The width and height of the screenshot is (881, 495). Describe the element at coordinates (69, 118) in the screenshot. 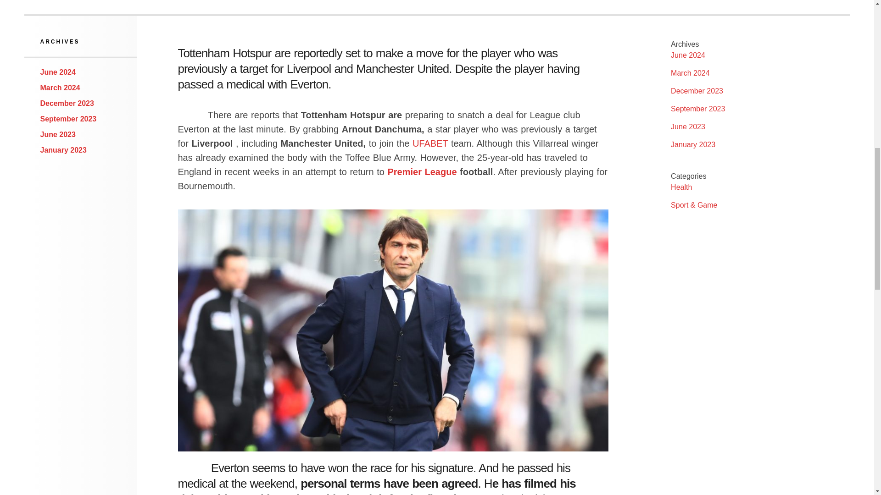

I see `September 2023` at that location.